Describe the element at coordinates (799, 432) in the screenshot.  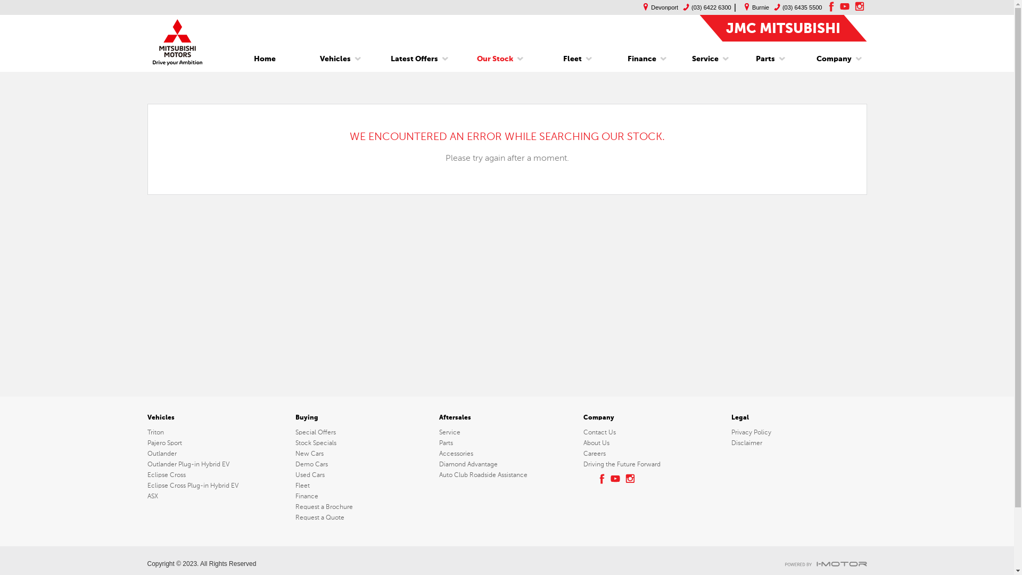
I see `Privacy Policy` at that location.